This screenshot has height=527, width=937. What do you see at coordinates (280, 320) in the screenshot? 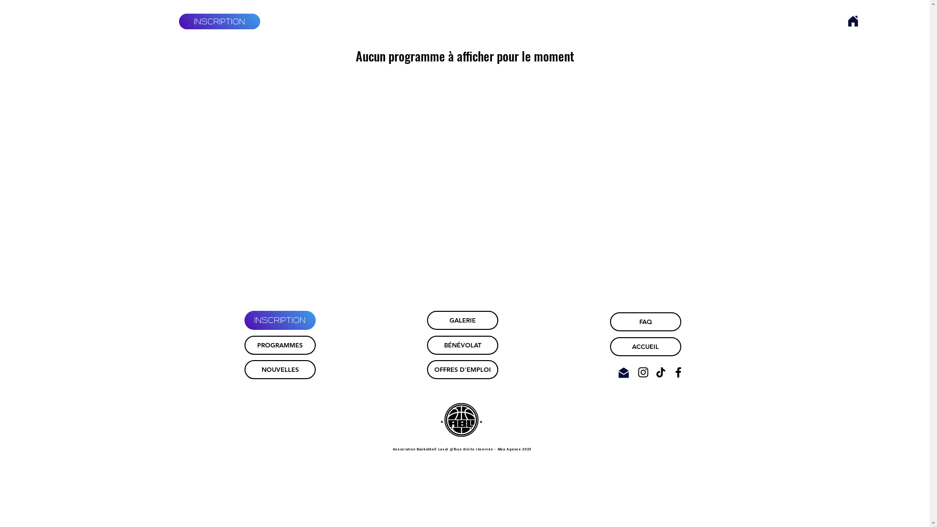
I see `INSCRIPTION` at bounding box center [280, 320].